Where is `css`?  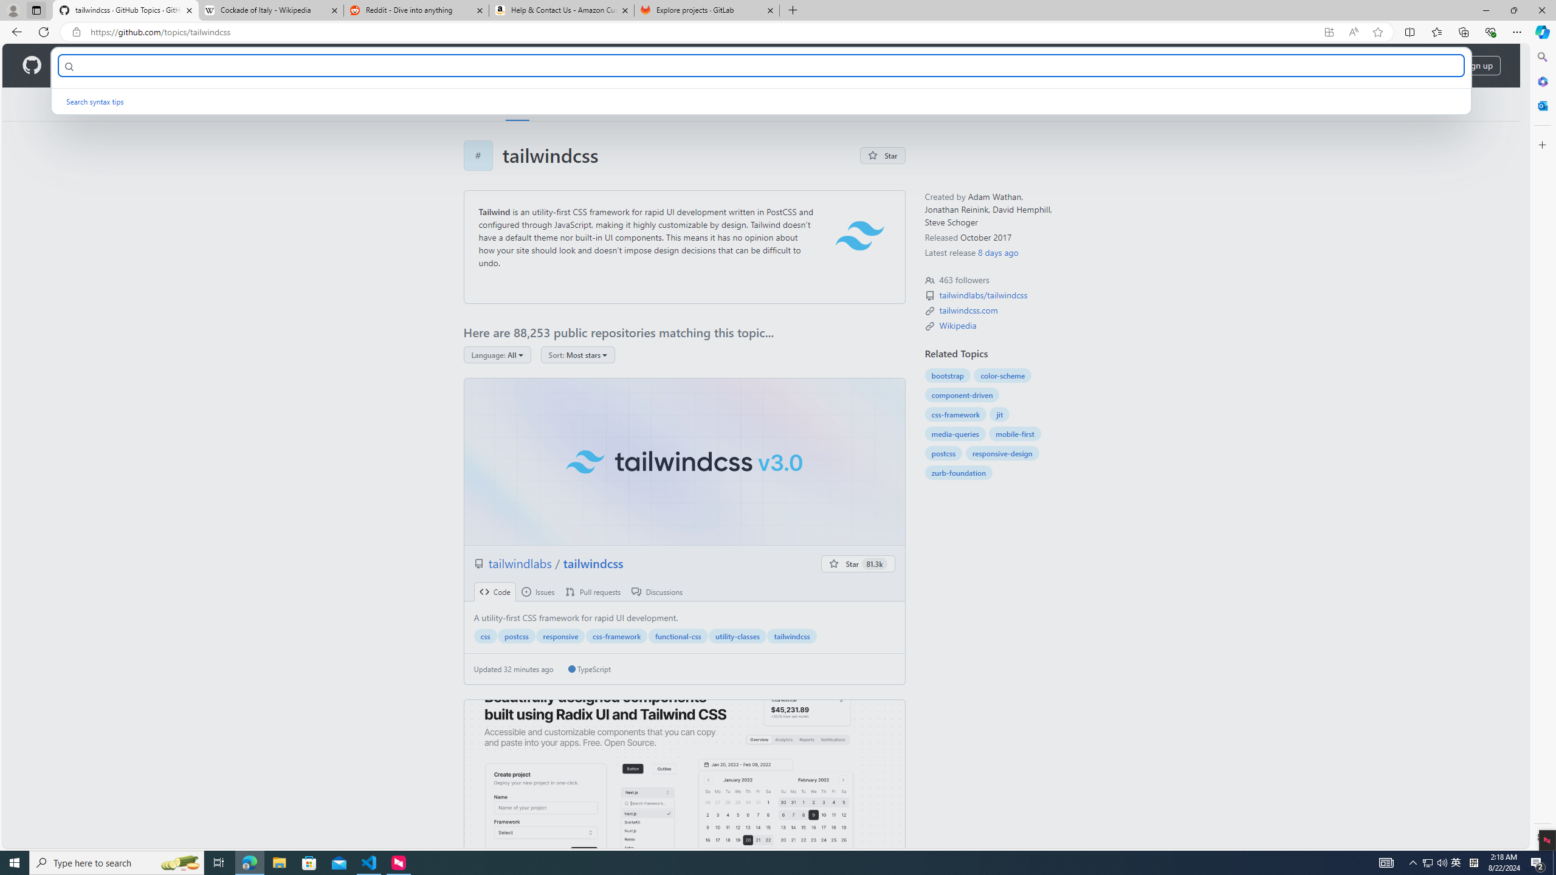 css is located at coordinates (485, 636).